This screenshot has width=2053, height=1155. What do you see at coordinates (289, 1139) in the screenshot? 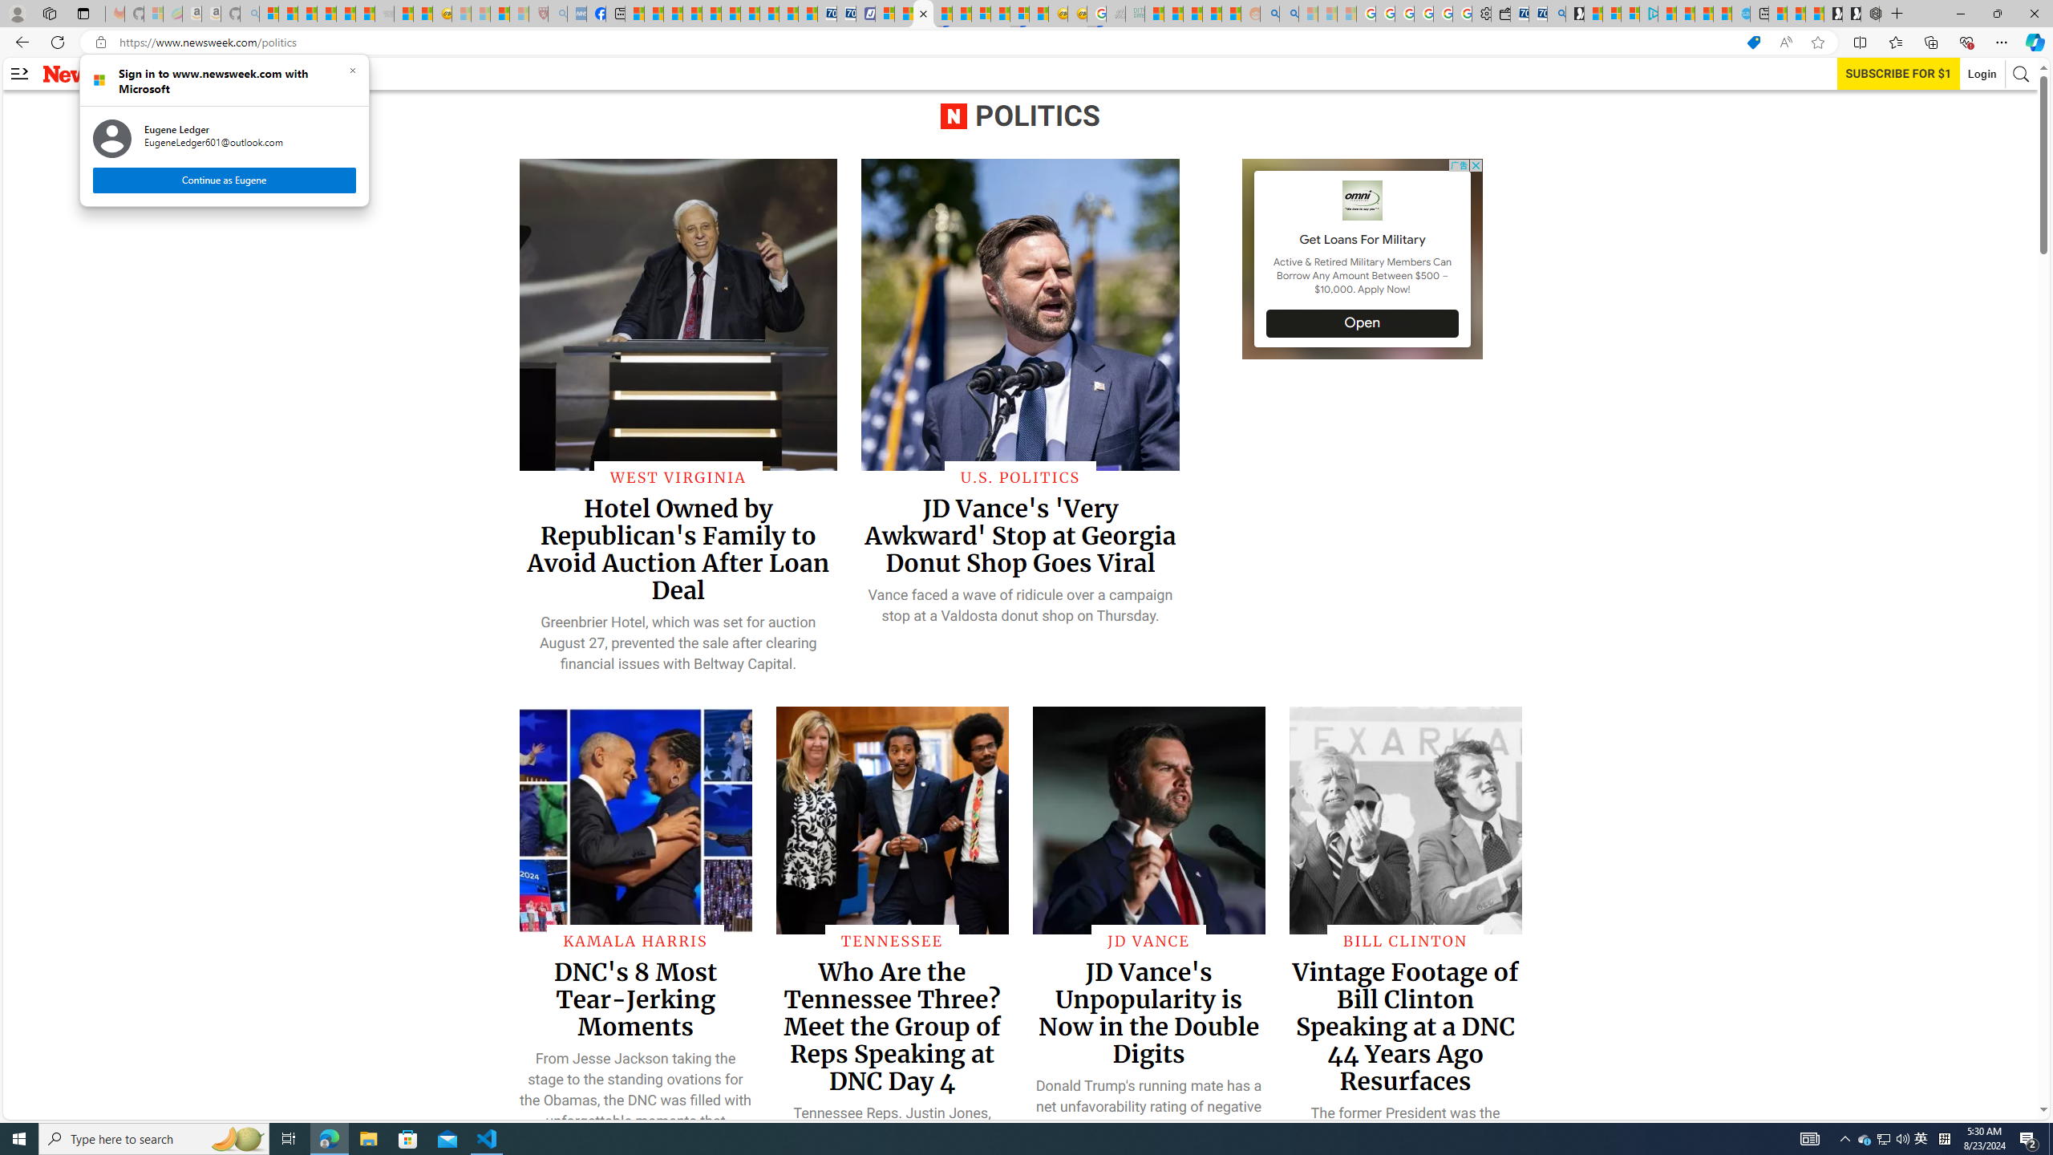
I see `Task View` at bounding box center [289, 1139].